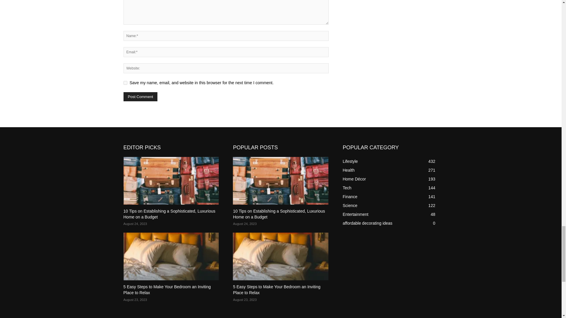 The image size is (566, 318). Describe the element at coordinates (140, 97) in the screenshot. I see `Post Comment` at that location.